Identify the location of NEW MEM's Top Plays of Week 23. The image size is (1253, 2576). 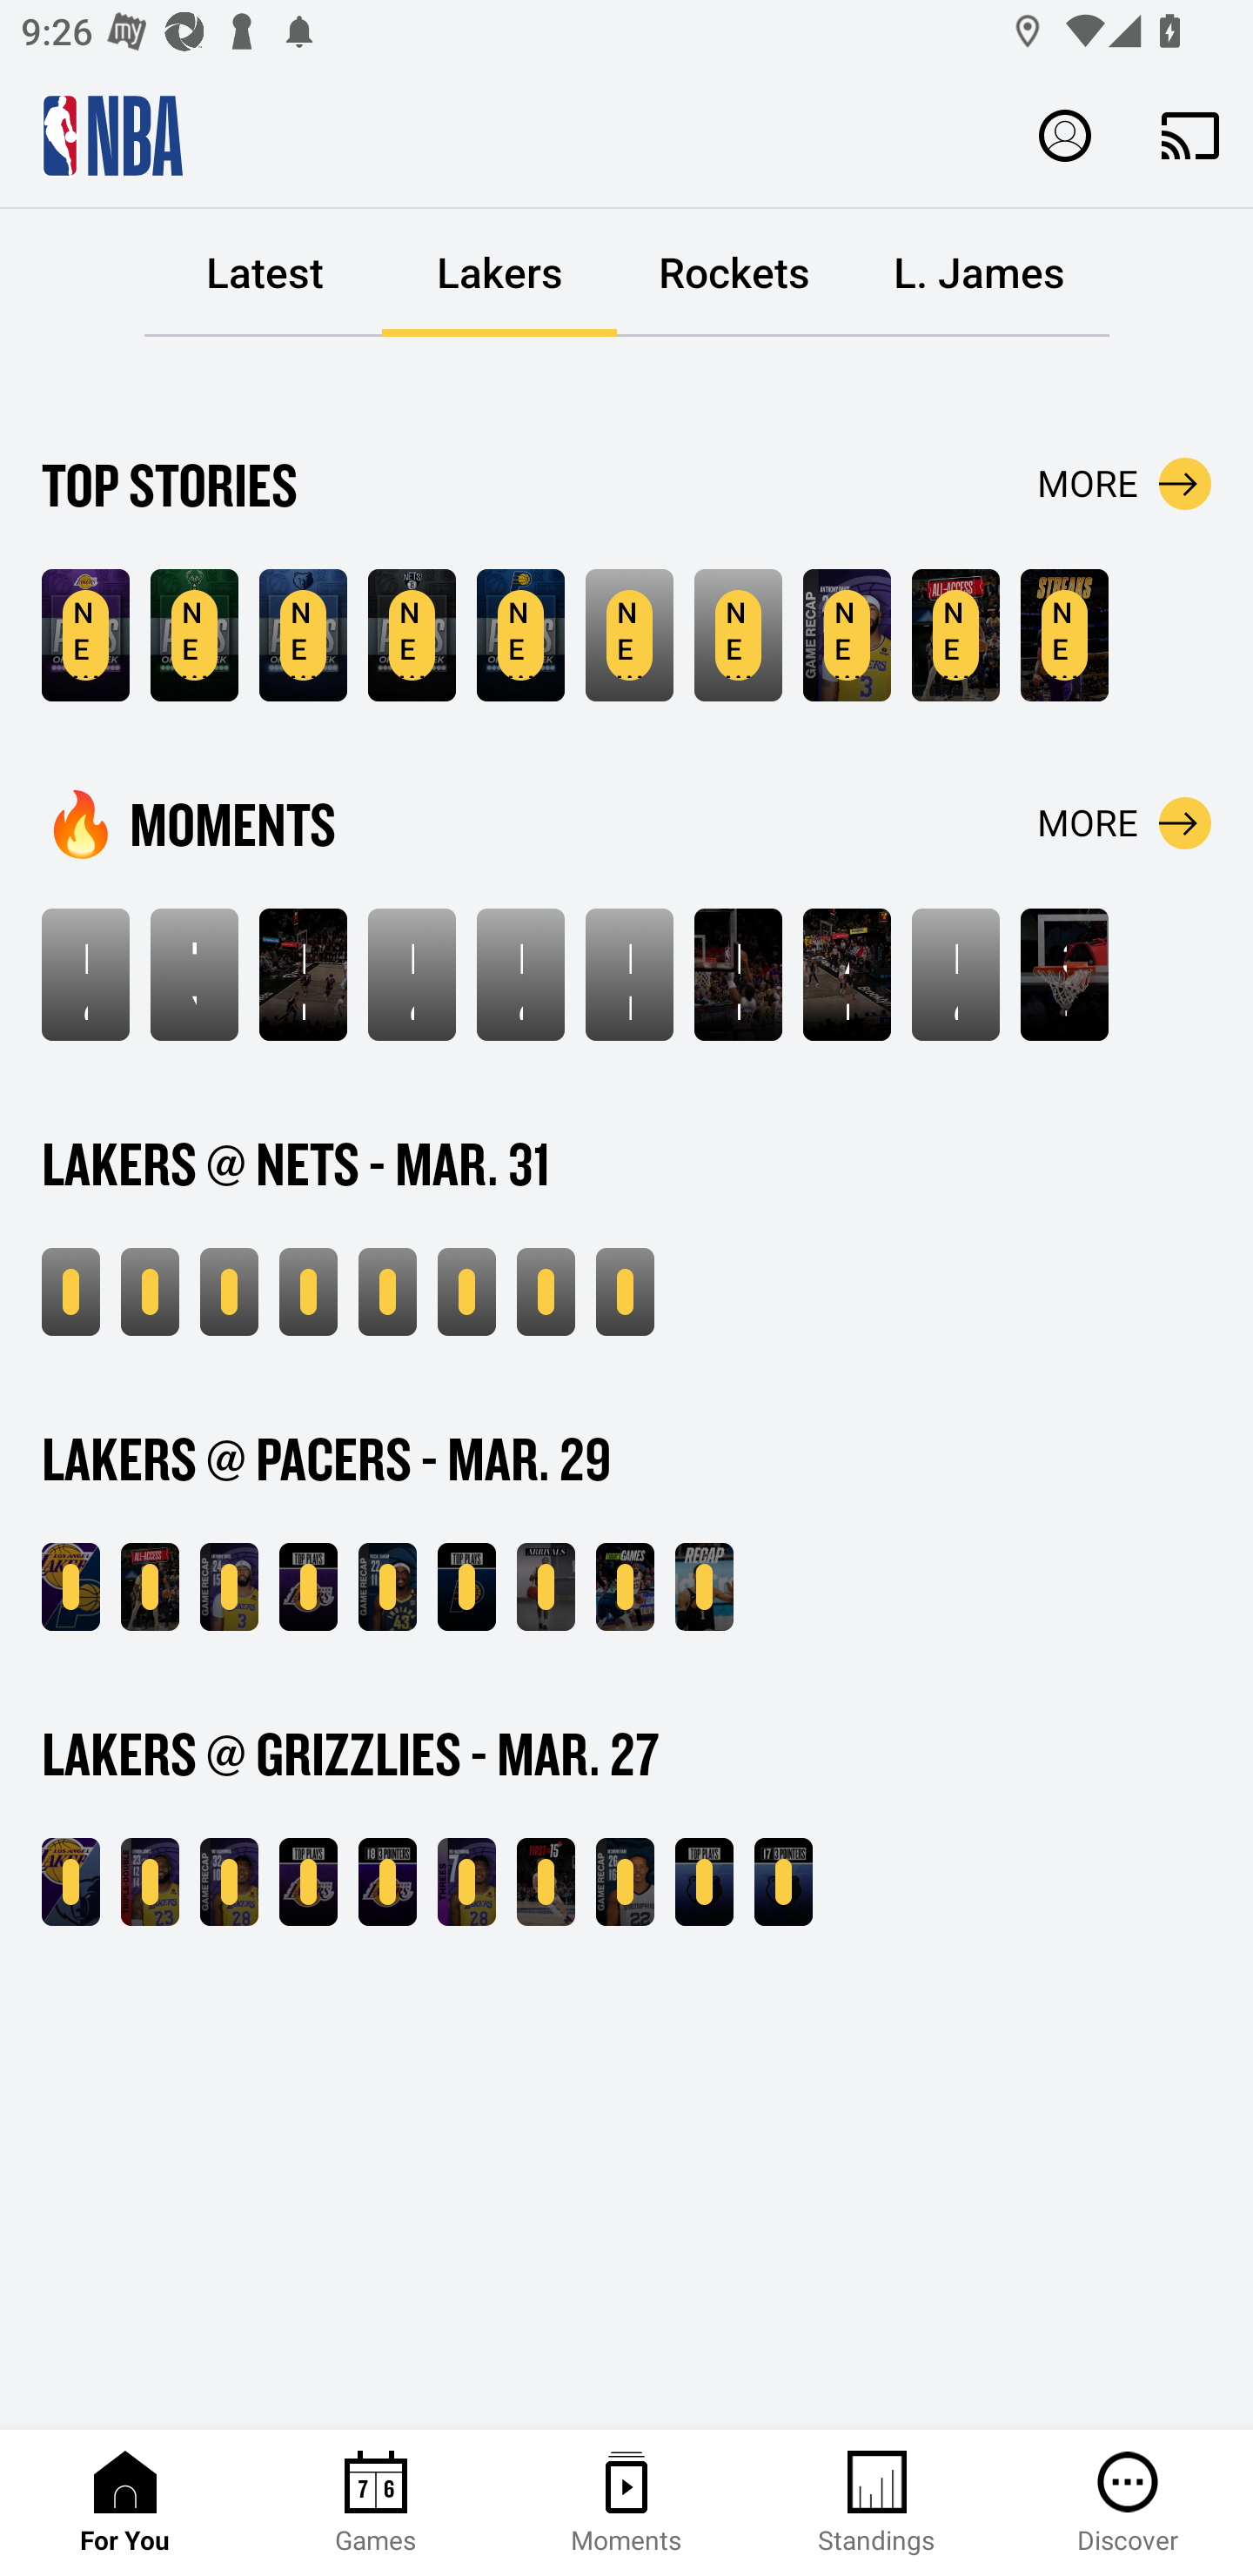
(303, 635).